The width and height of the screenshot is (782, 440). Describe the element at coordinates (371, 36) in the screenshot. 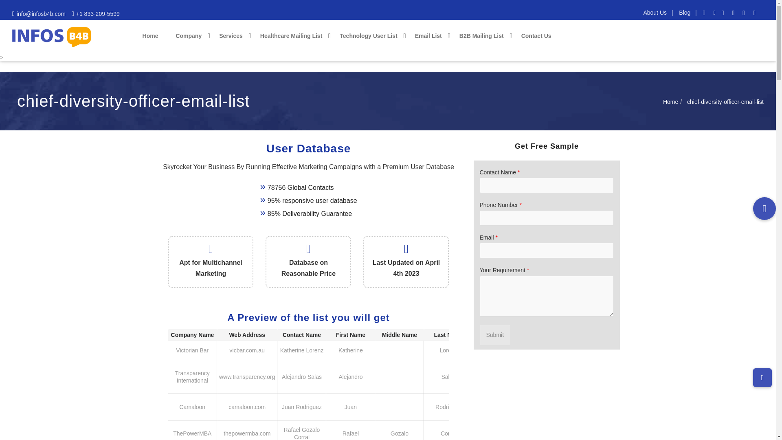

I see `Technology User List` at that location.